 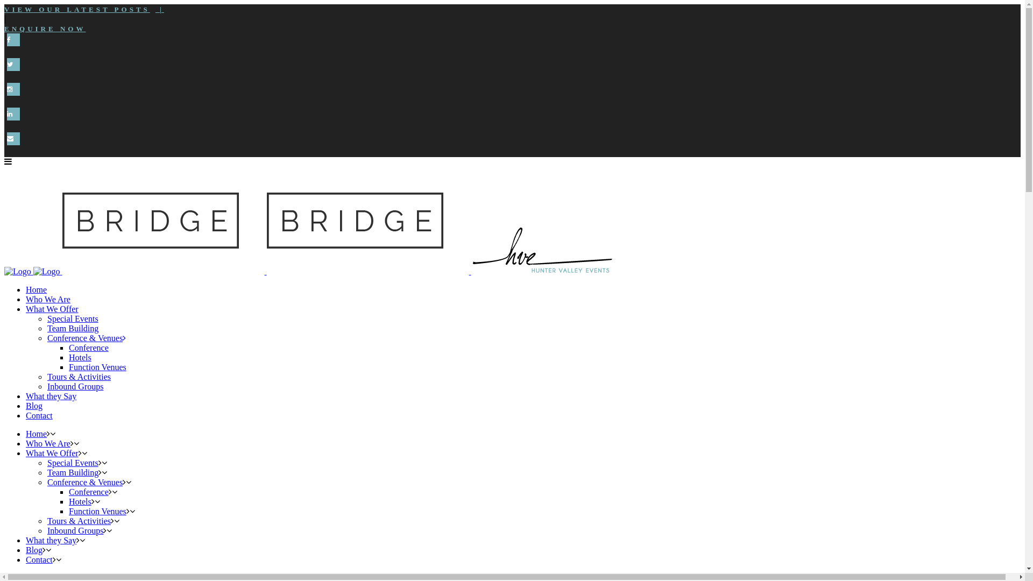 I want to click on Inbound Groups, so click(x=75, y=530).